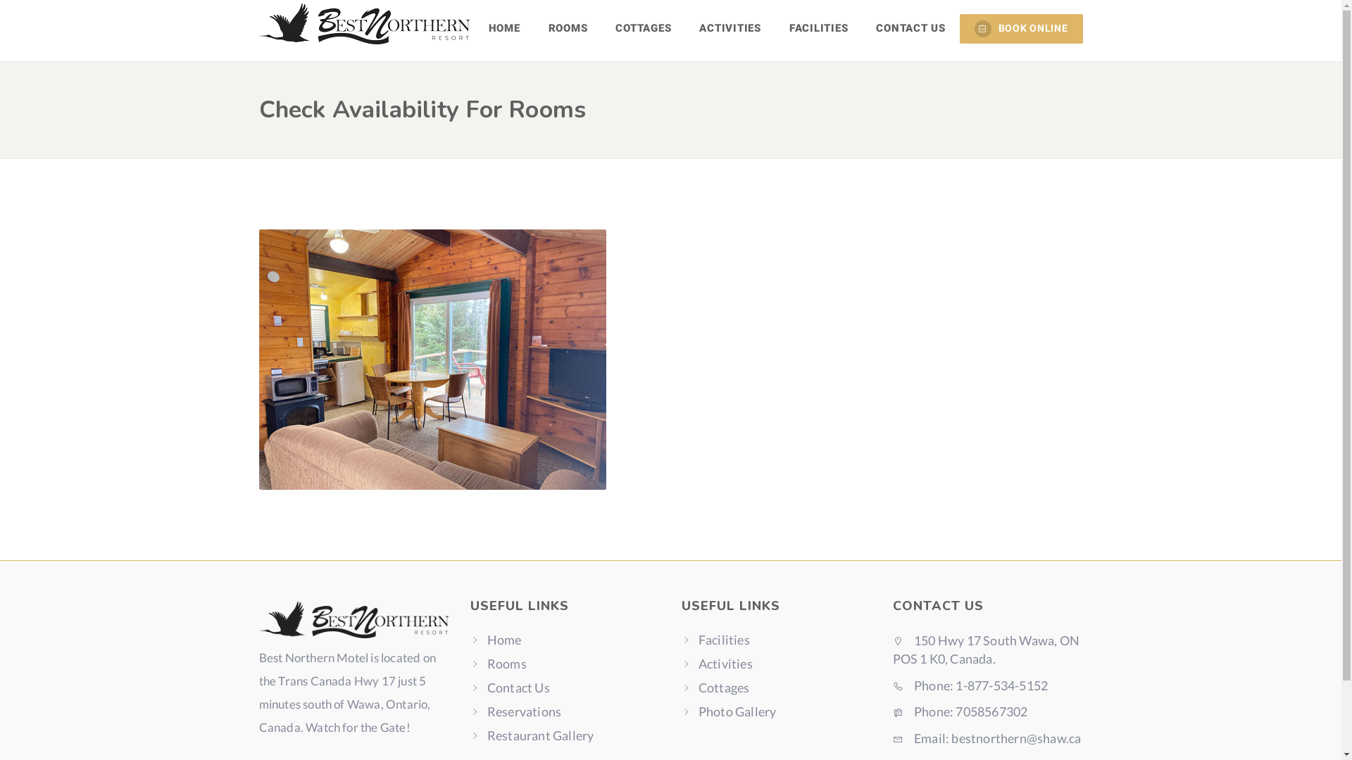  I want to click on Restaurant Gallery, so click(541, 735).